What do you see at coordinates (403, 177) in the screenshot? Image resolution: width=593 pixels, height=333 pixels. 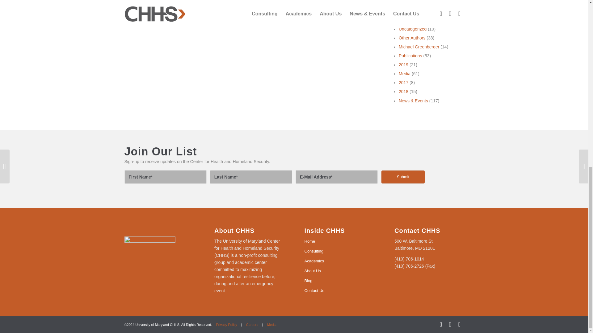 I see `Submit` at bounding box center [403, 177].